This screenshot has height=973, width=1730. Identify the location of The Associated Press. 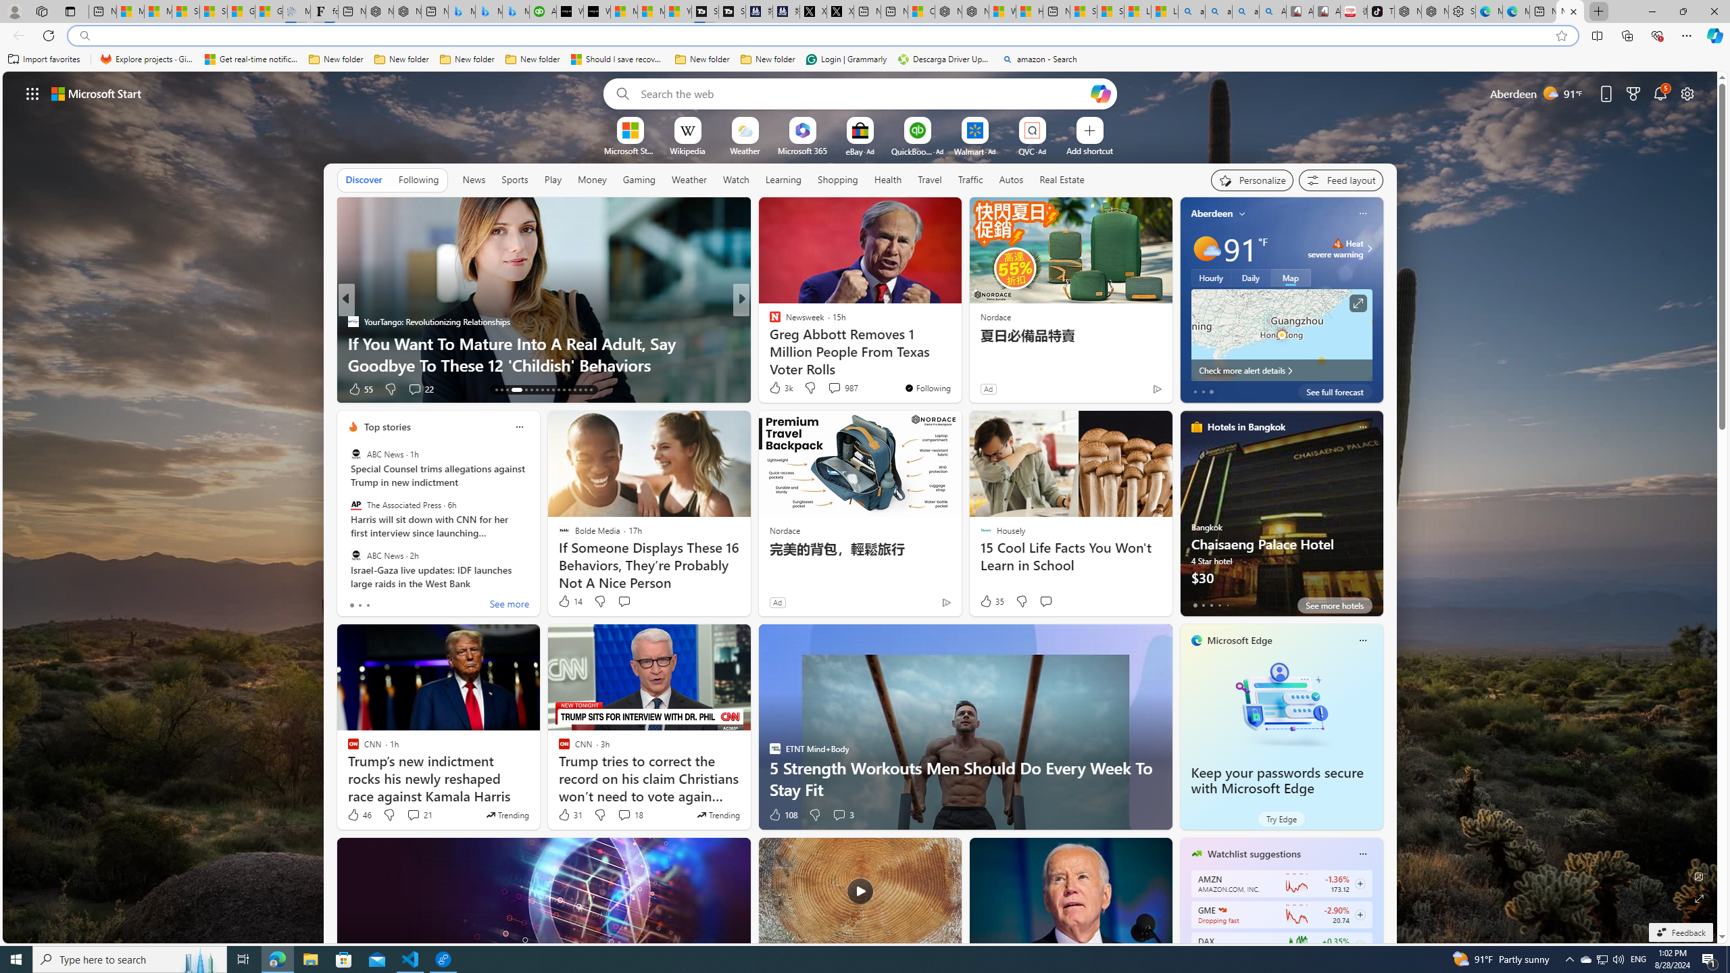
(355, 505).